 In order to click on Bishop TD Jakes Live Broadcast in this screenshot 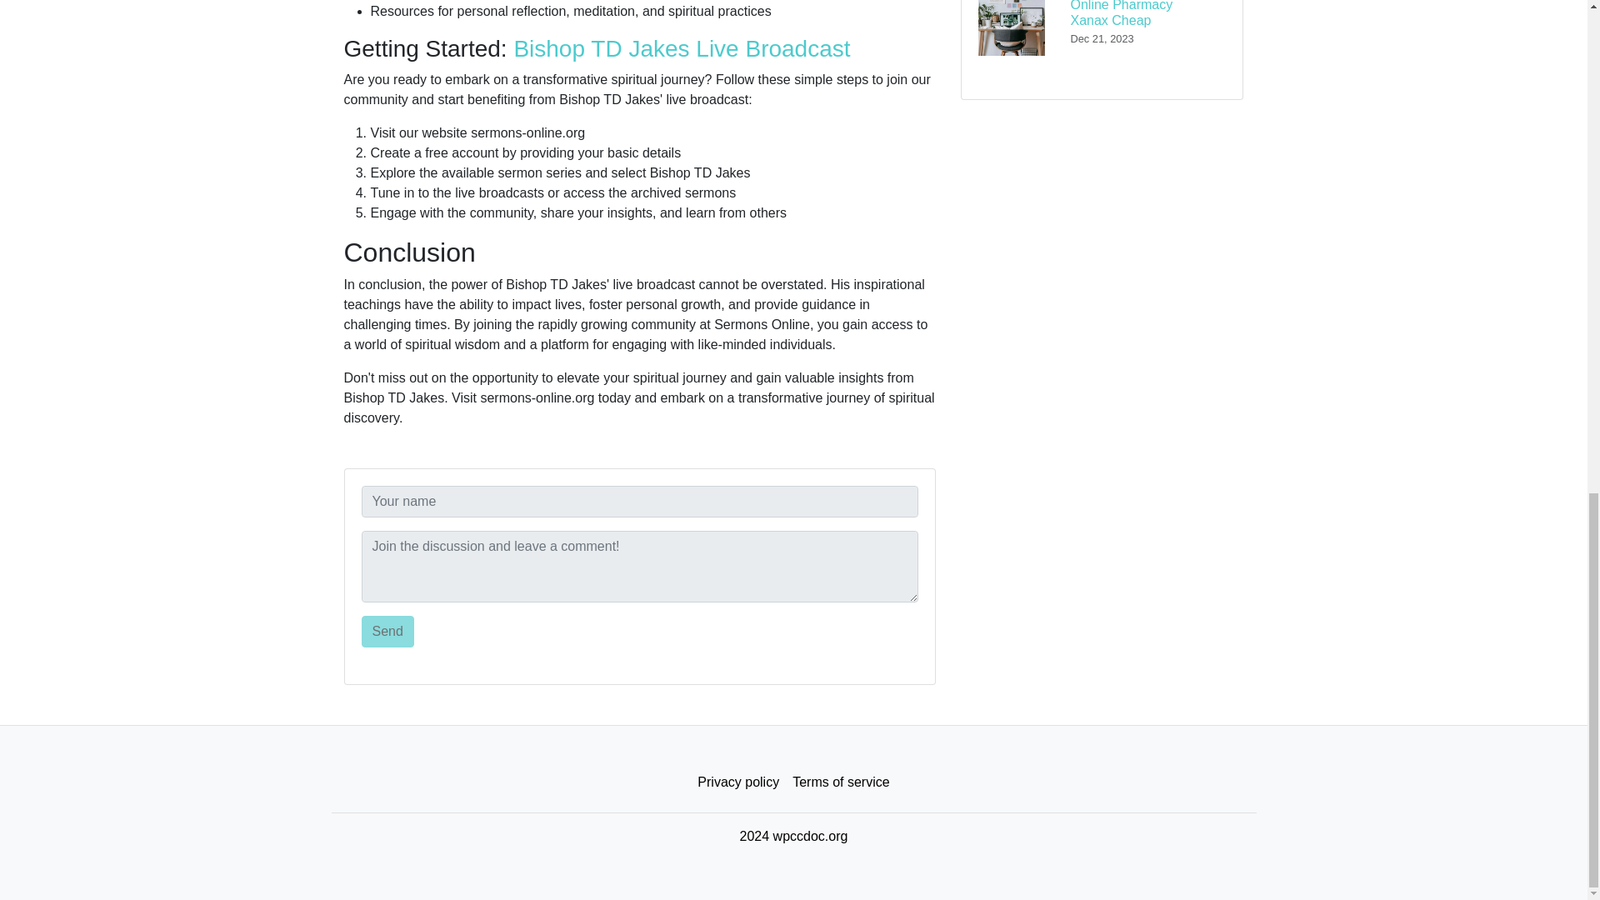, I will do `click(682, 48)`.